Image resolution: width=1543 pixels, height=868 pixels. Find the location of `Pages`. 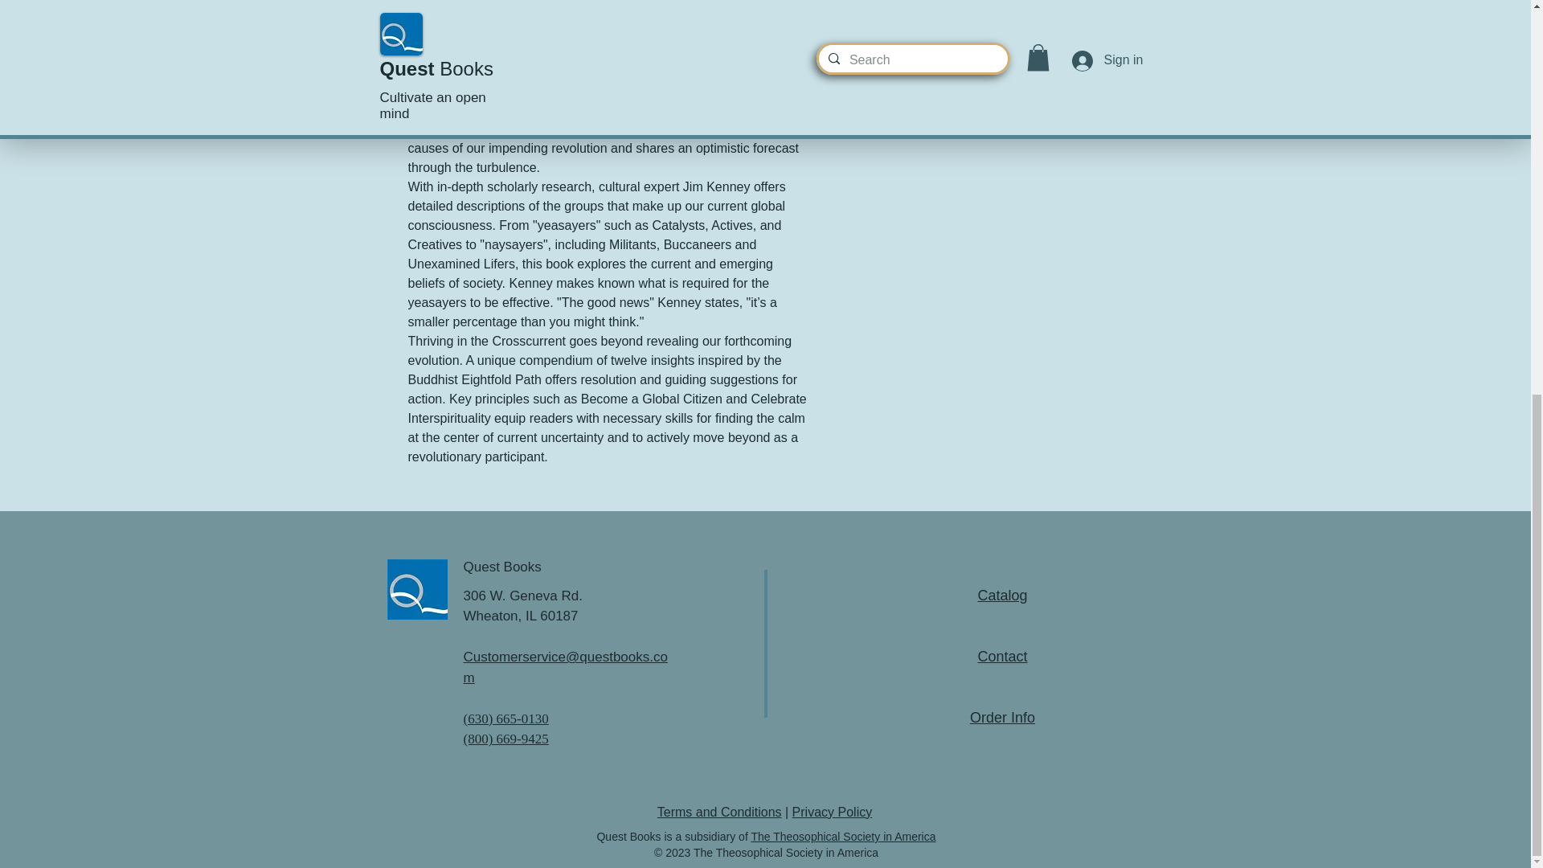

Pages is located at coordinates (980, 78).